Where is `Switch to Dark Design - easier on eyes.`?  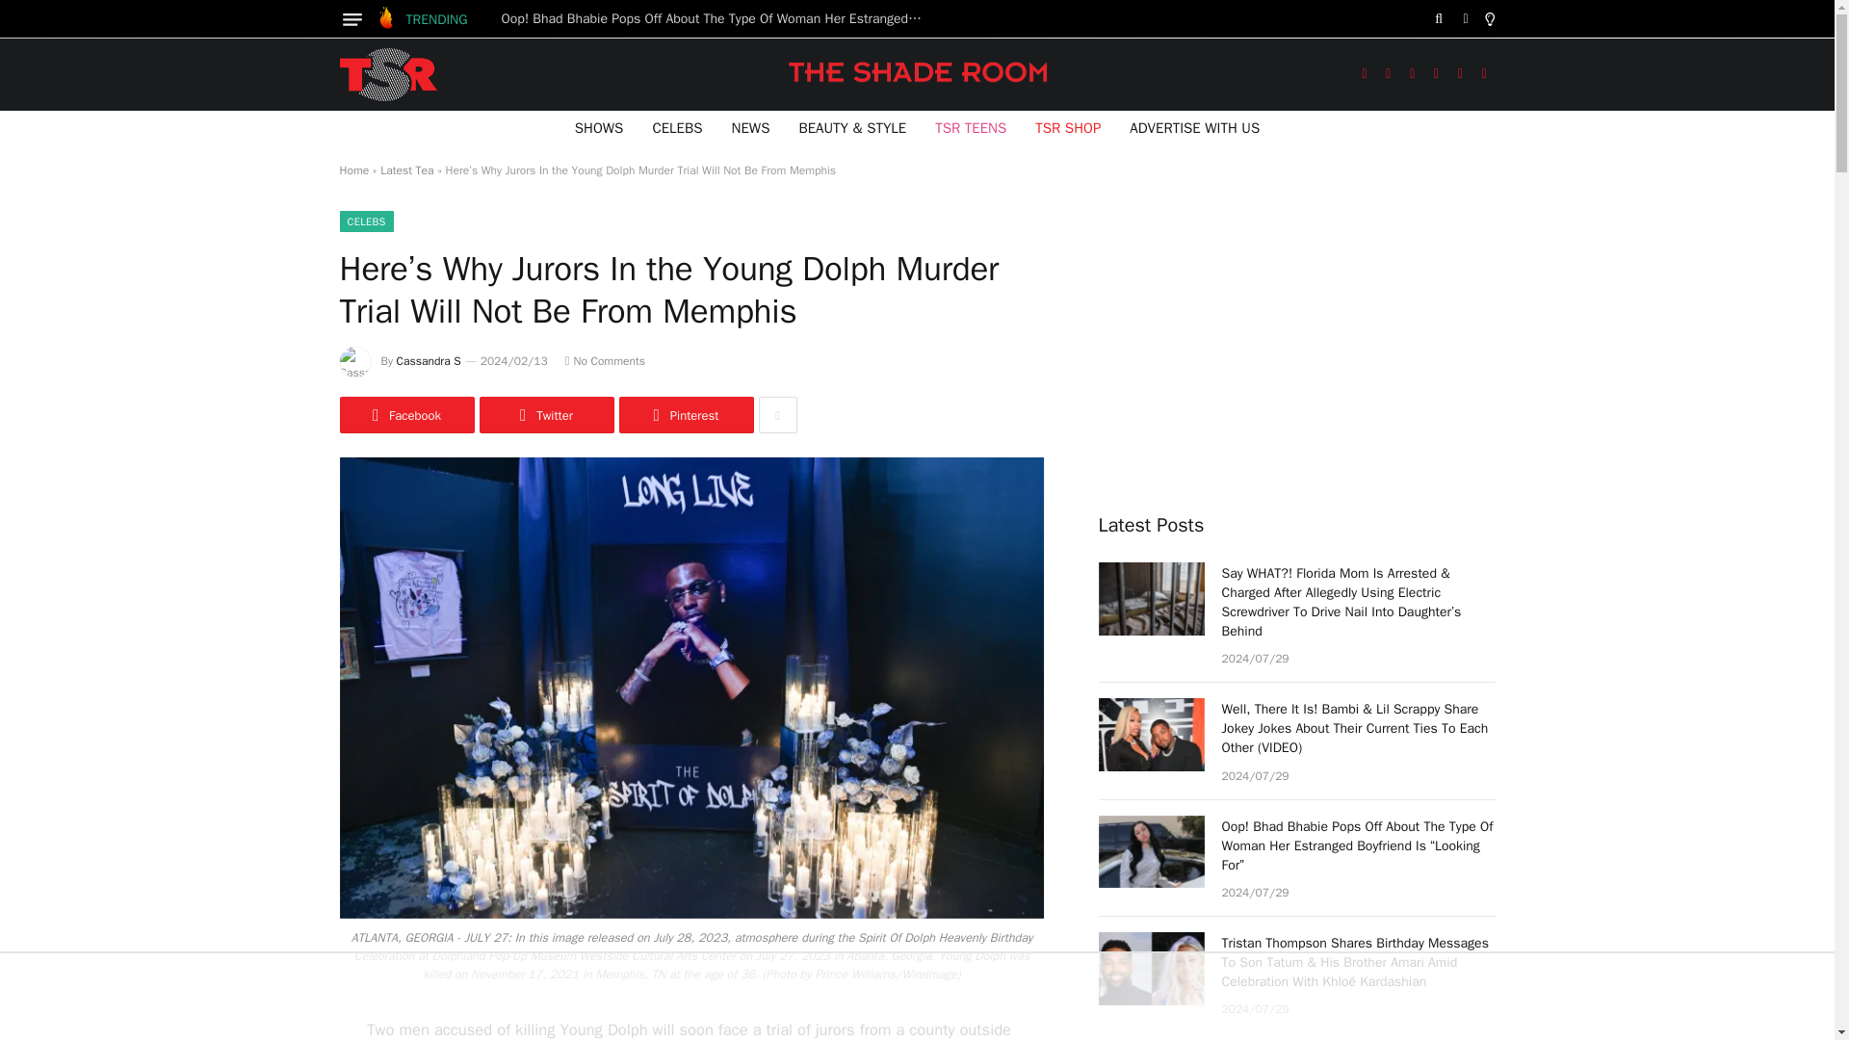
Switch to Dark Design - easier on eyes. is located at coordinates (1466, 19).